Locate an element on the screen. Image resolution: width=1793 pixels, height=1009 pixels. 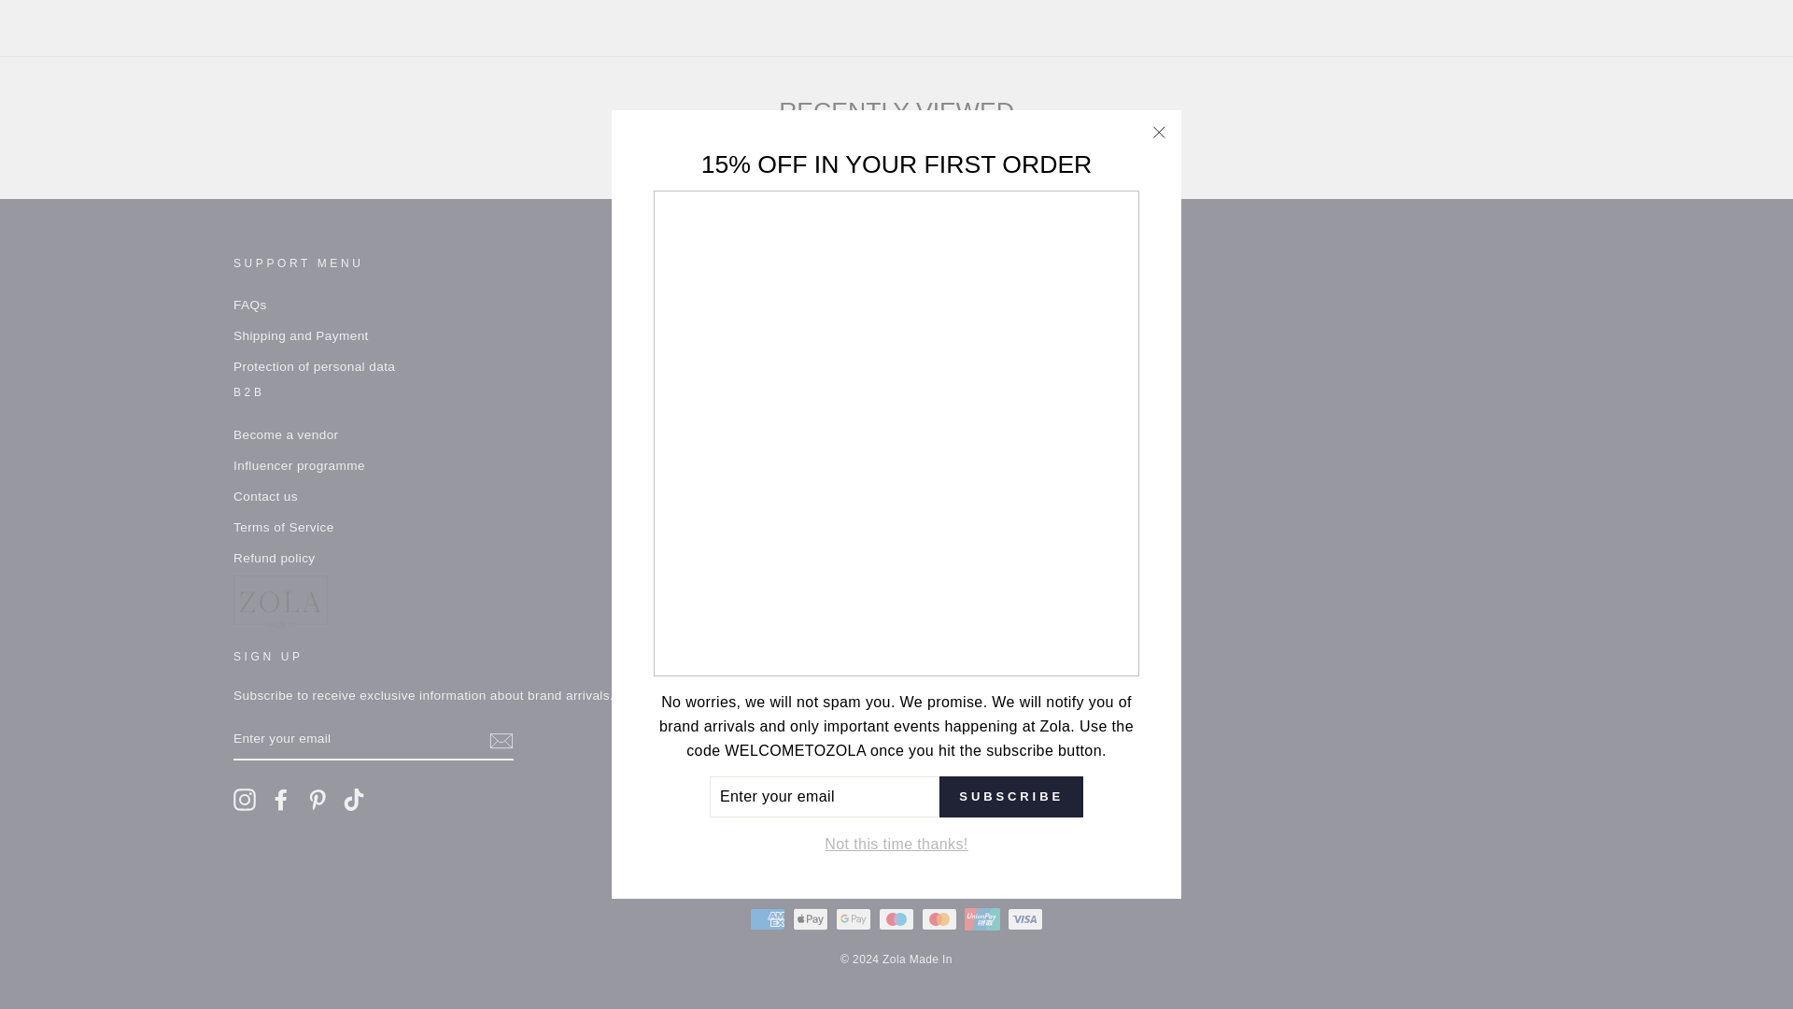
Union Pay is located at coordinates (982, 919).